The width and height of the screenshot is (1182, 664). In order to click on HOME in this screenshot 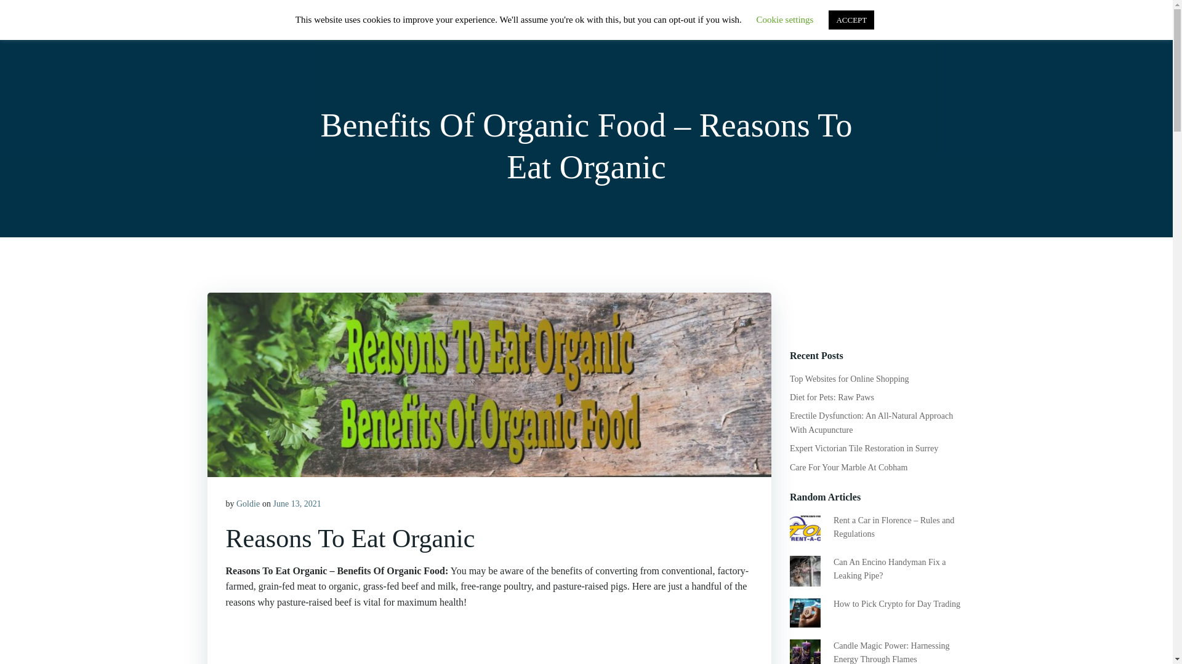, I will do `click(714, 25)`.